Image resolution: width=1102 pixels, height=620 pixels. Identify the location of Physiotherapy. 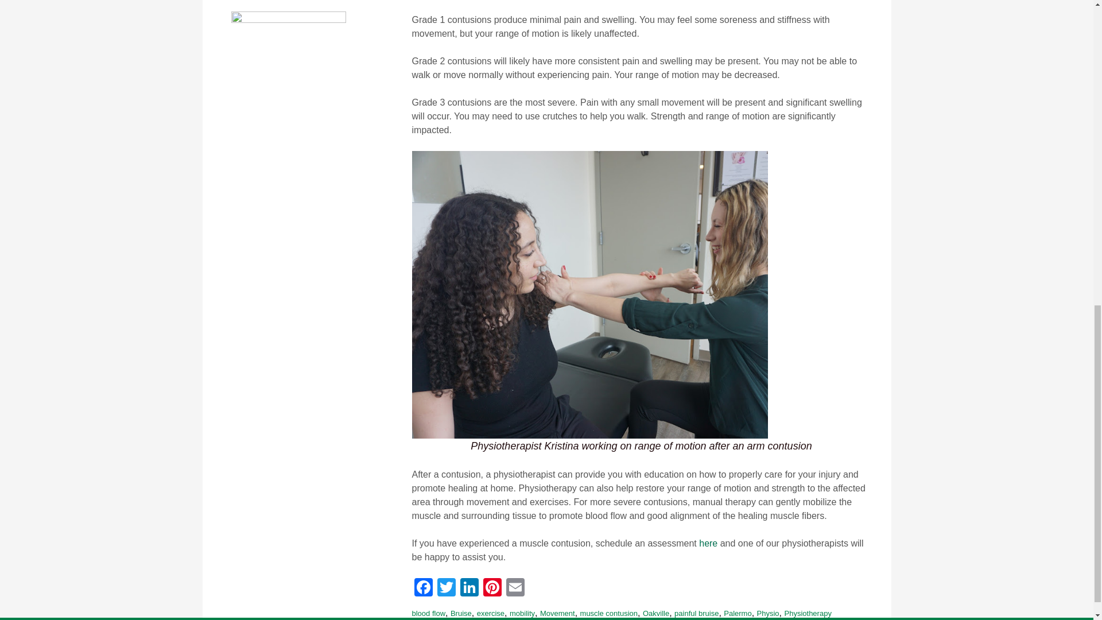
(807, 613).